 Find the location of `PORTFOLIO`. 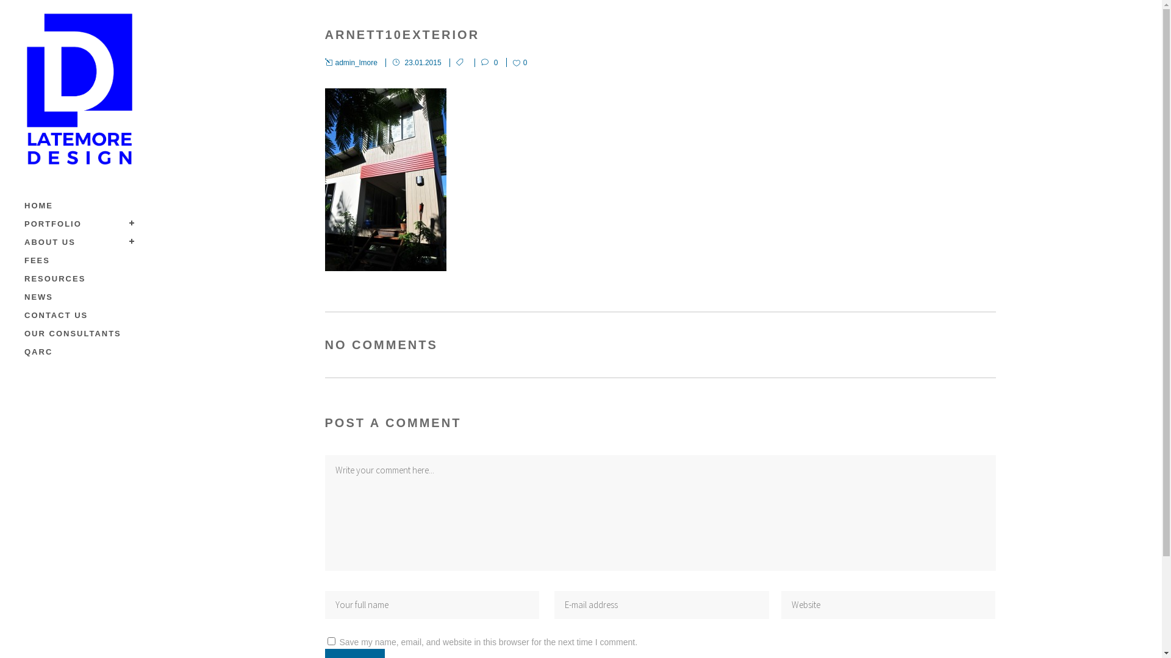

PORTFOLIO is located at coordinates (79, 224).